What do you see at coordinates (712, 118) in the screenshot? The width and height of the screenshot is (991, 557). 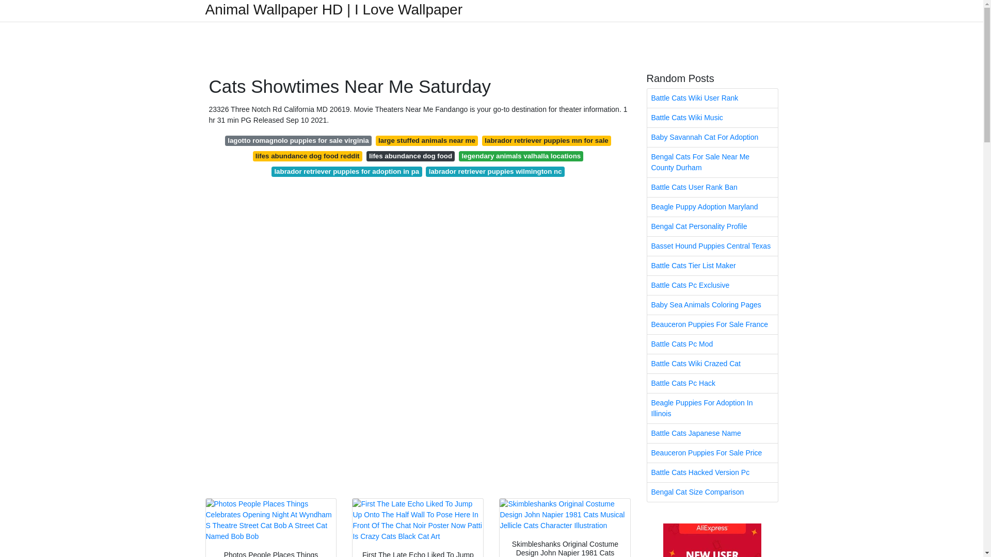 I see `Battle Cats Wiki Music` at bounding box center [712, 118].